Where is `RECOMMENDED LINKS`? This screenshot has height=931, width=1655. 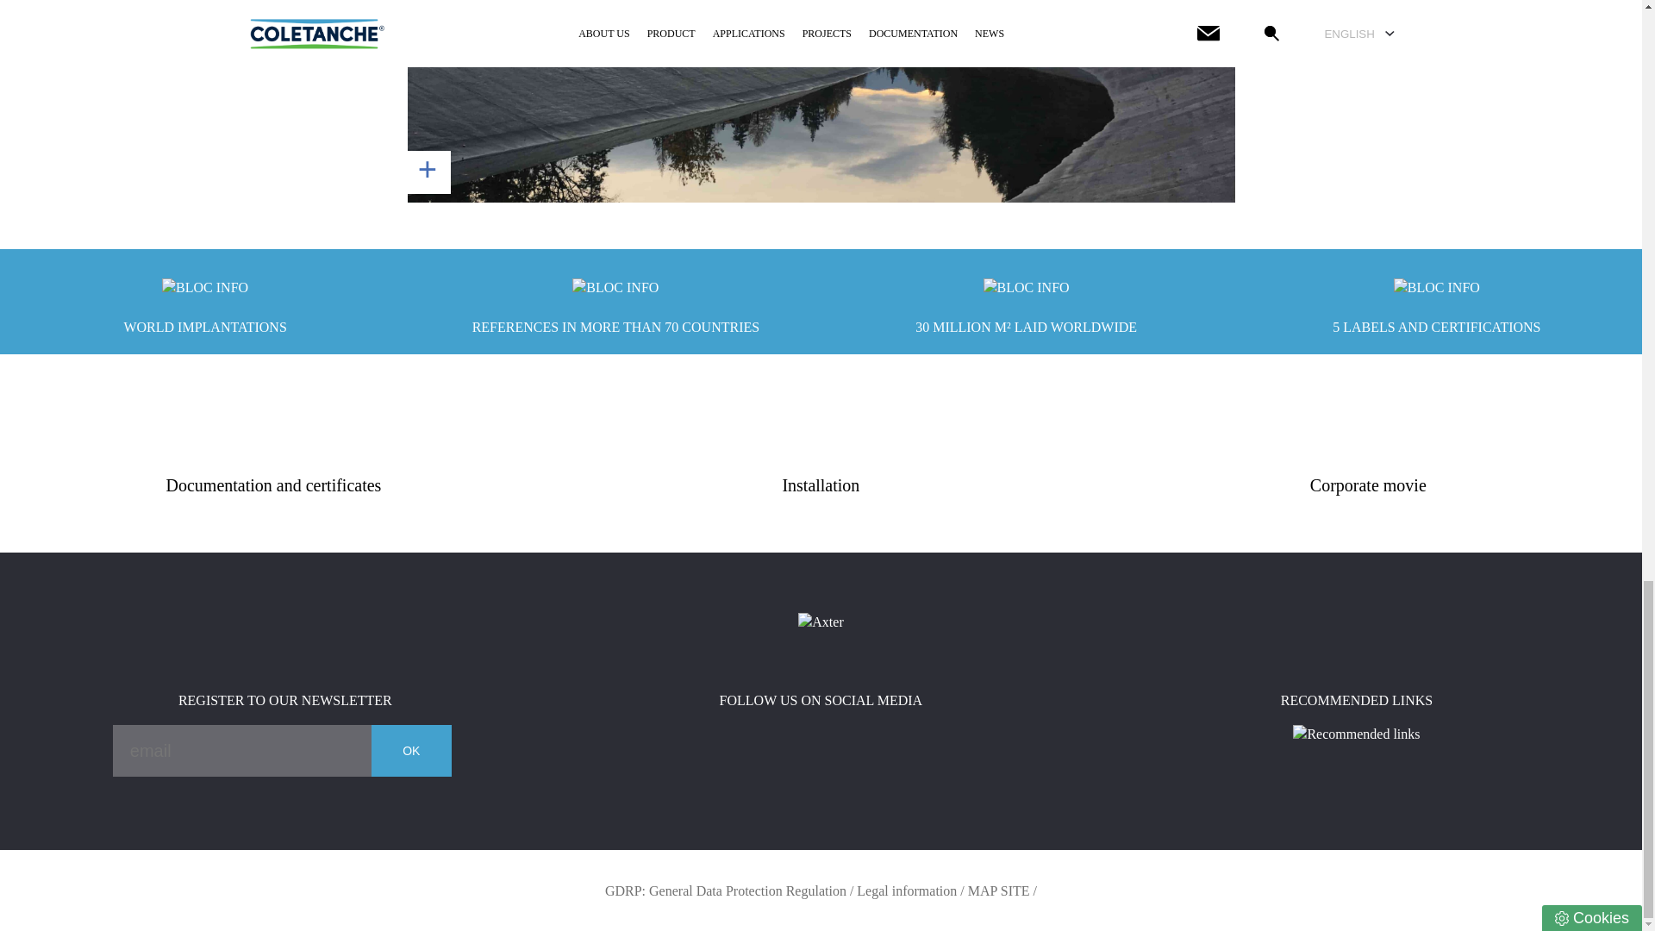 RECOMMENDED LINKS is located at coordinates (1357, 717).